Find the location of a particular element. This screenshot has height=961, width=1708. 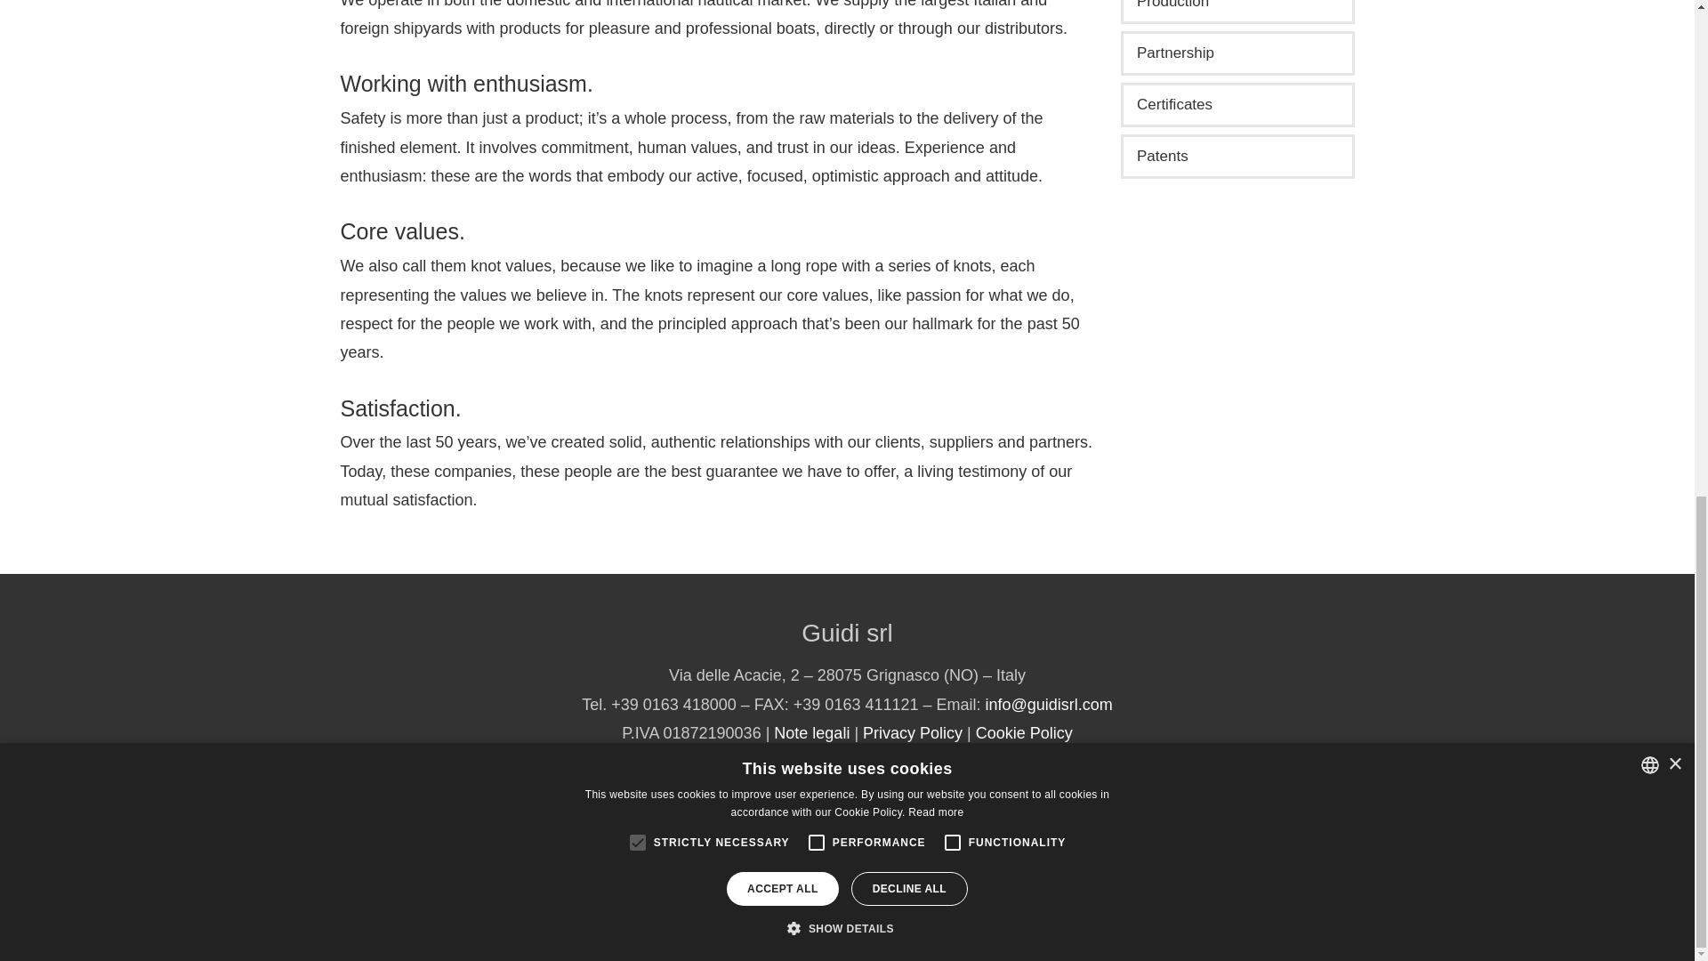

Partnership is located at coordinates (1237, 53).